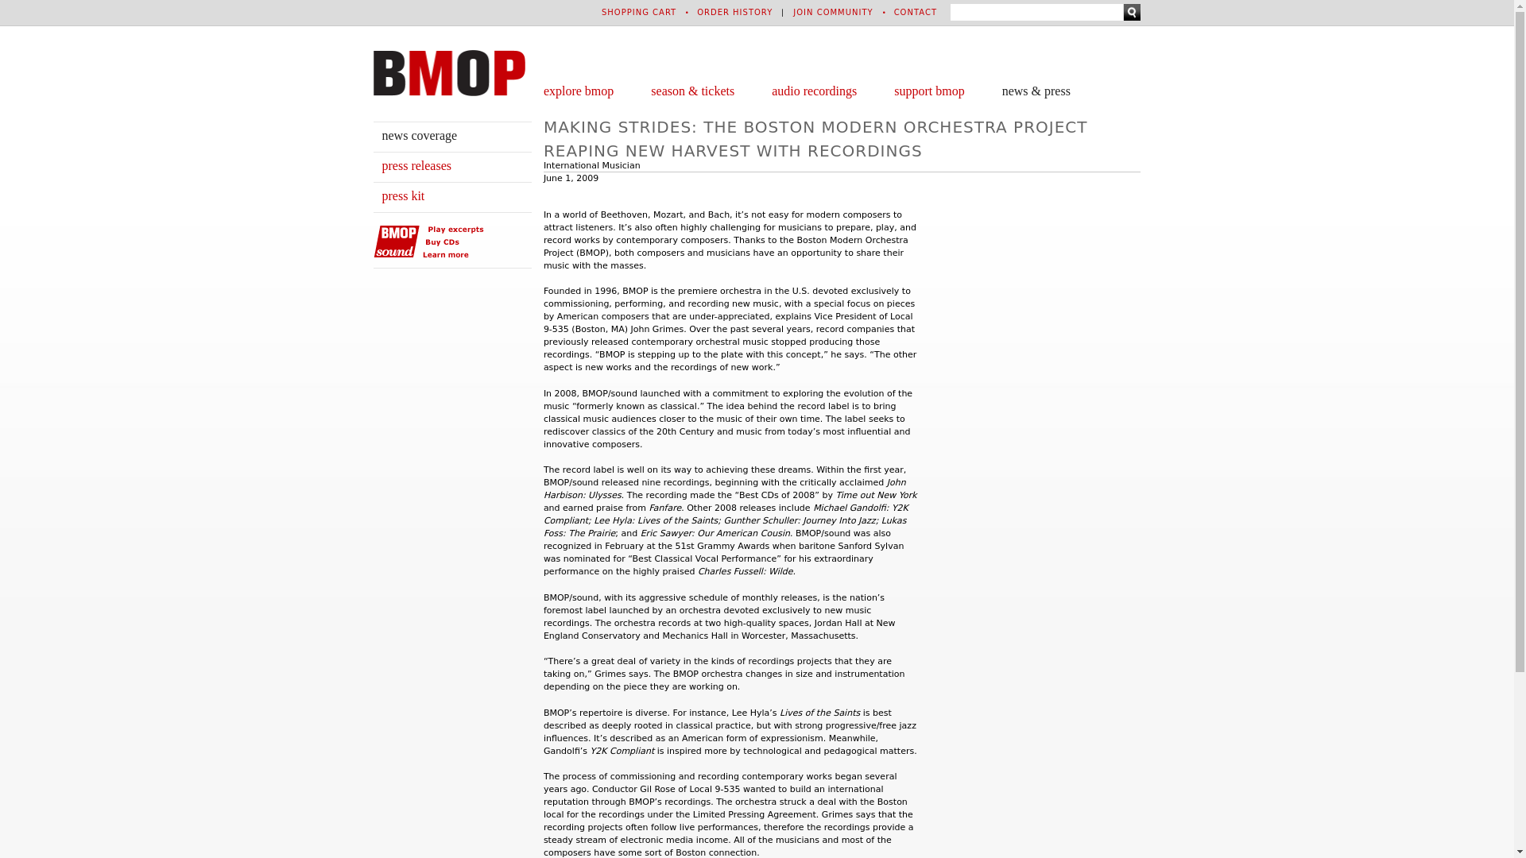 The width and height of the screenshot is (1526, 858). What do you see at coordinates (638, 11) in the screenshot?
I see `SHOPPING CART` at bounding box center [638, 11].